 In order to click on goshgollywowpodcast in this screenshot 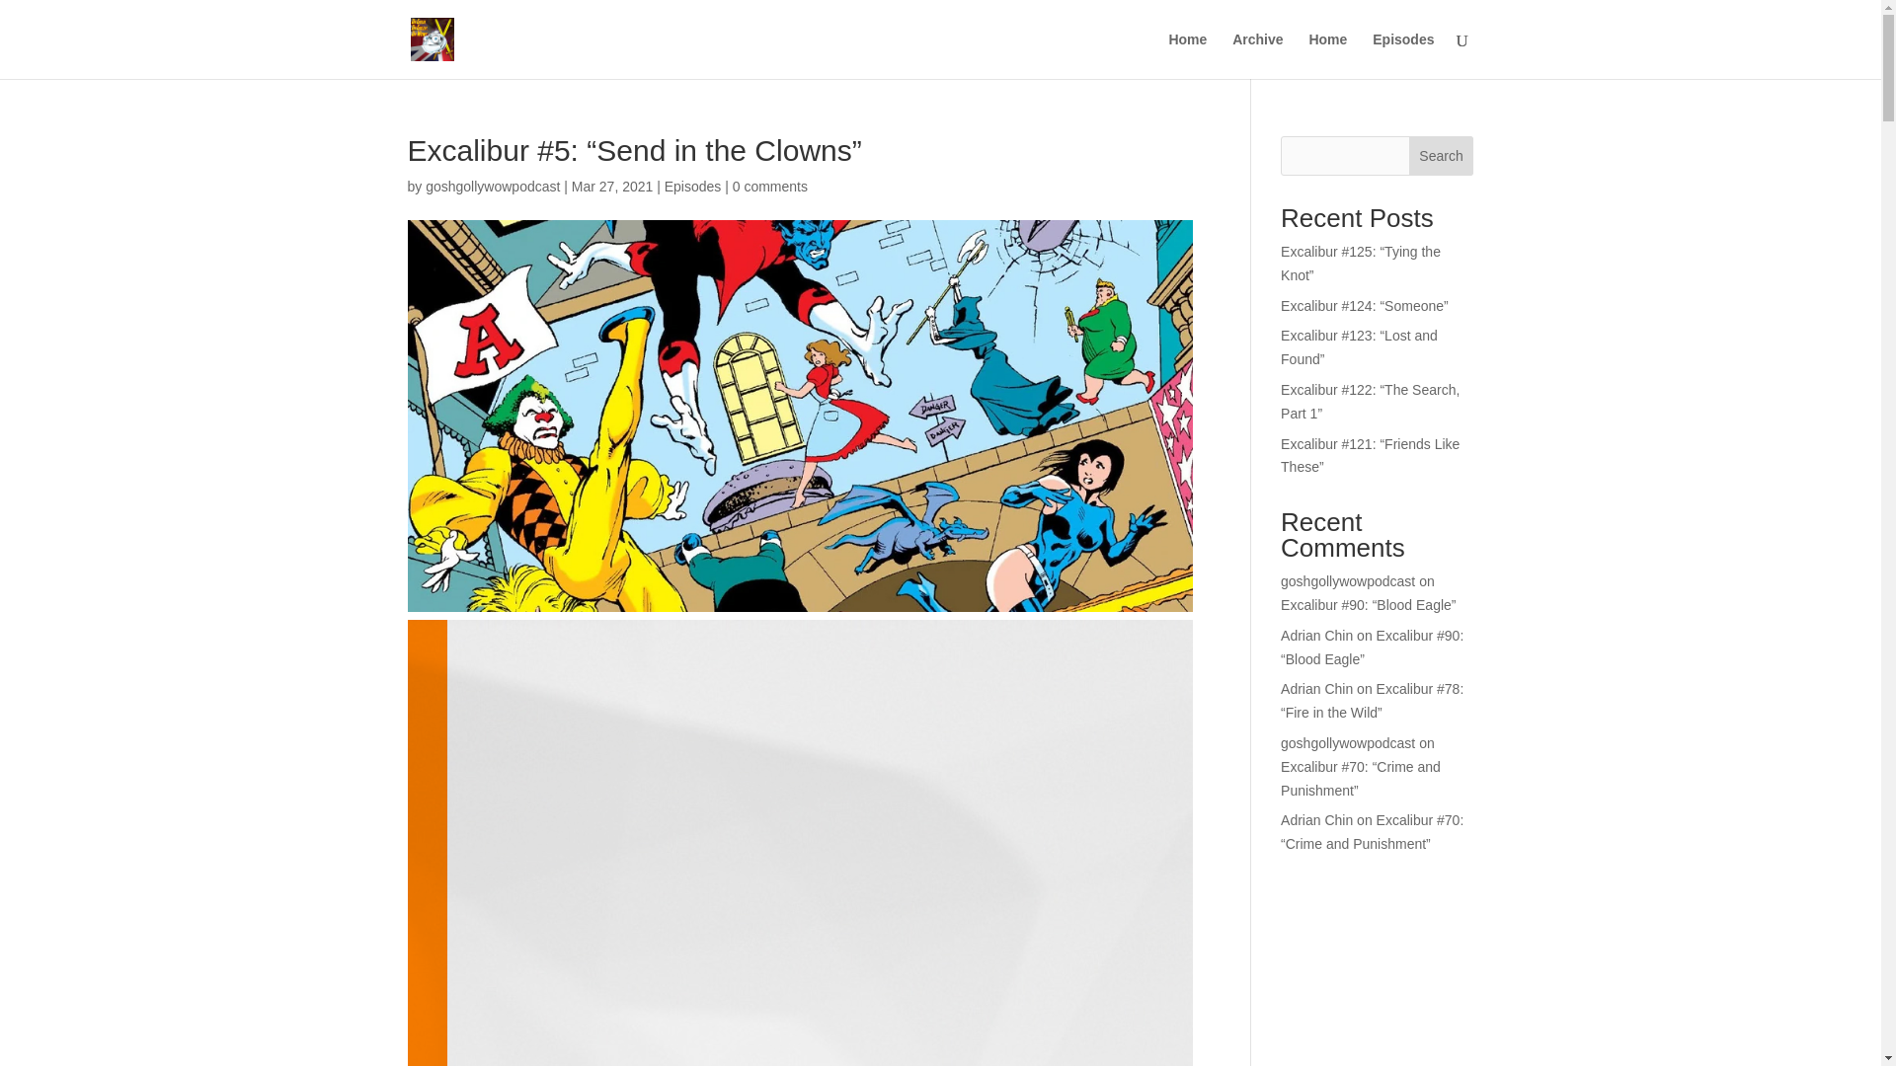, I will do `click(1347, 581)`.